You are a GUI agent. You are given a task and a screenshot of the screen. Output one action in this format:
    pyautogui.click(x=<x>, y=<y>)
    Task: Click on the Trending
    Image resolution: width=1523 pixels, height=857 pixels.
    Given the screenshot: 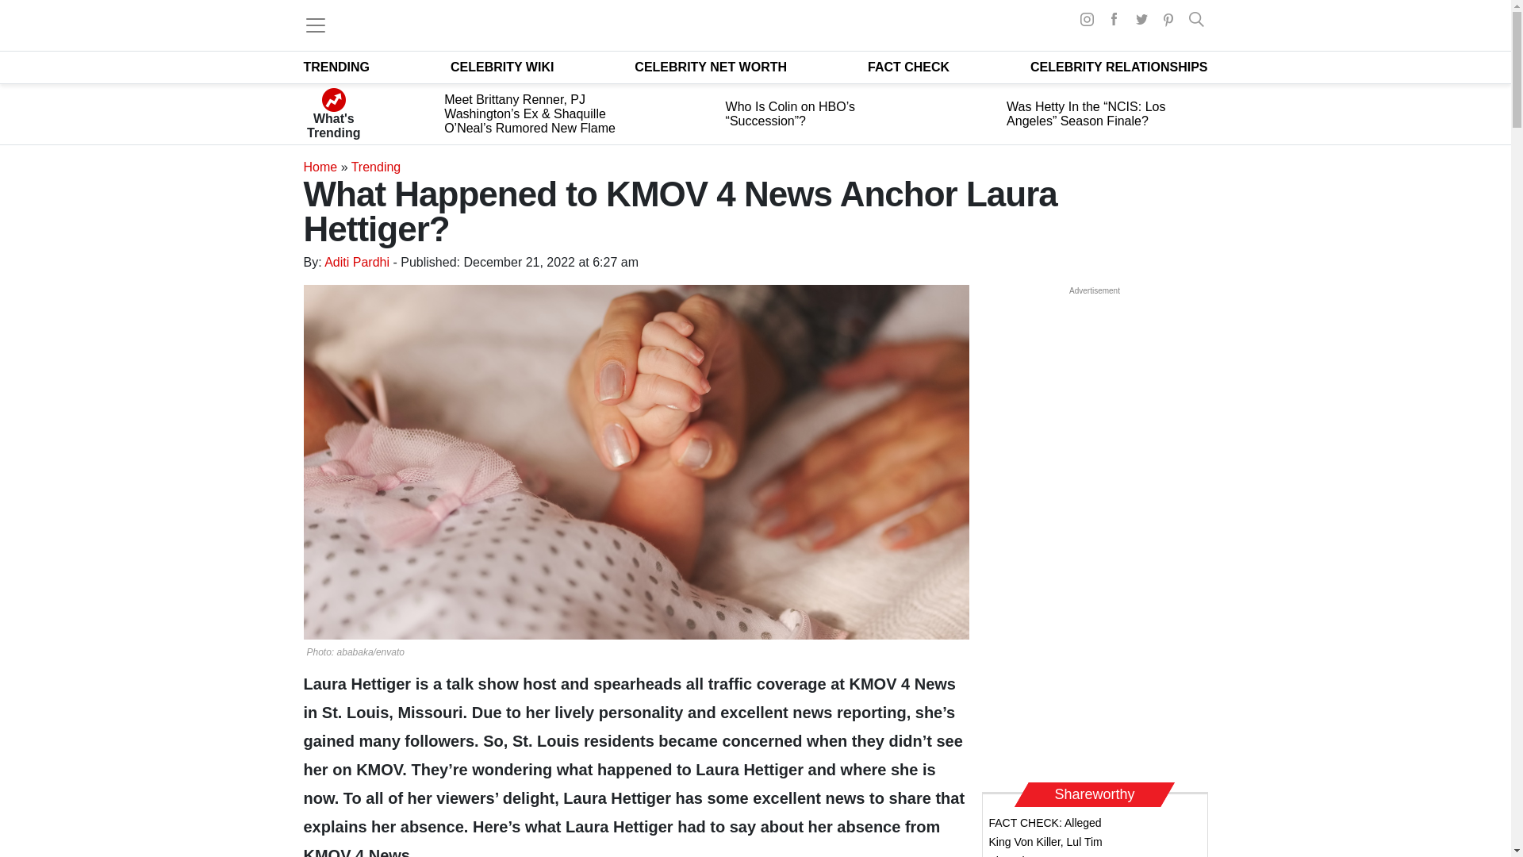 What is the action you would take?
    pyautogui.click(x=376, y=167)
    